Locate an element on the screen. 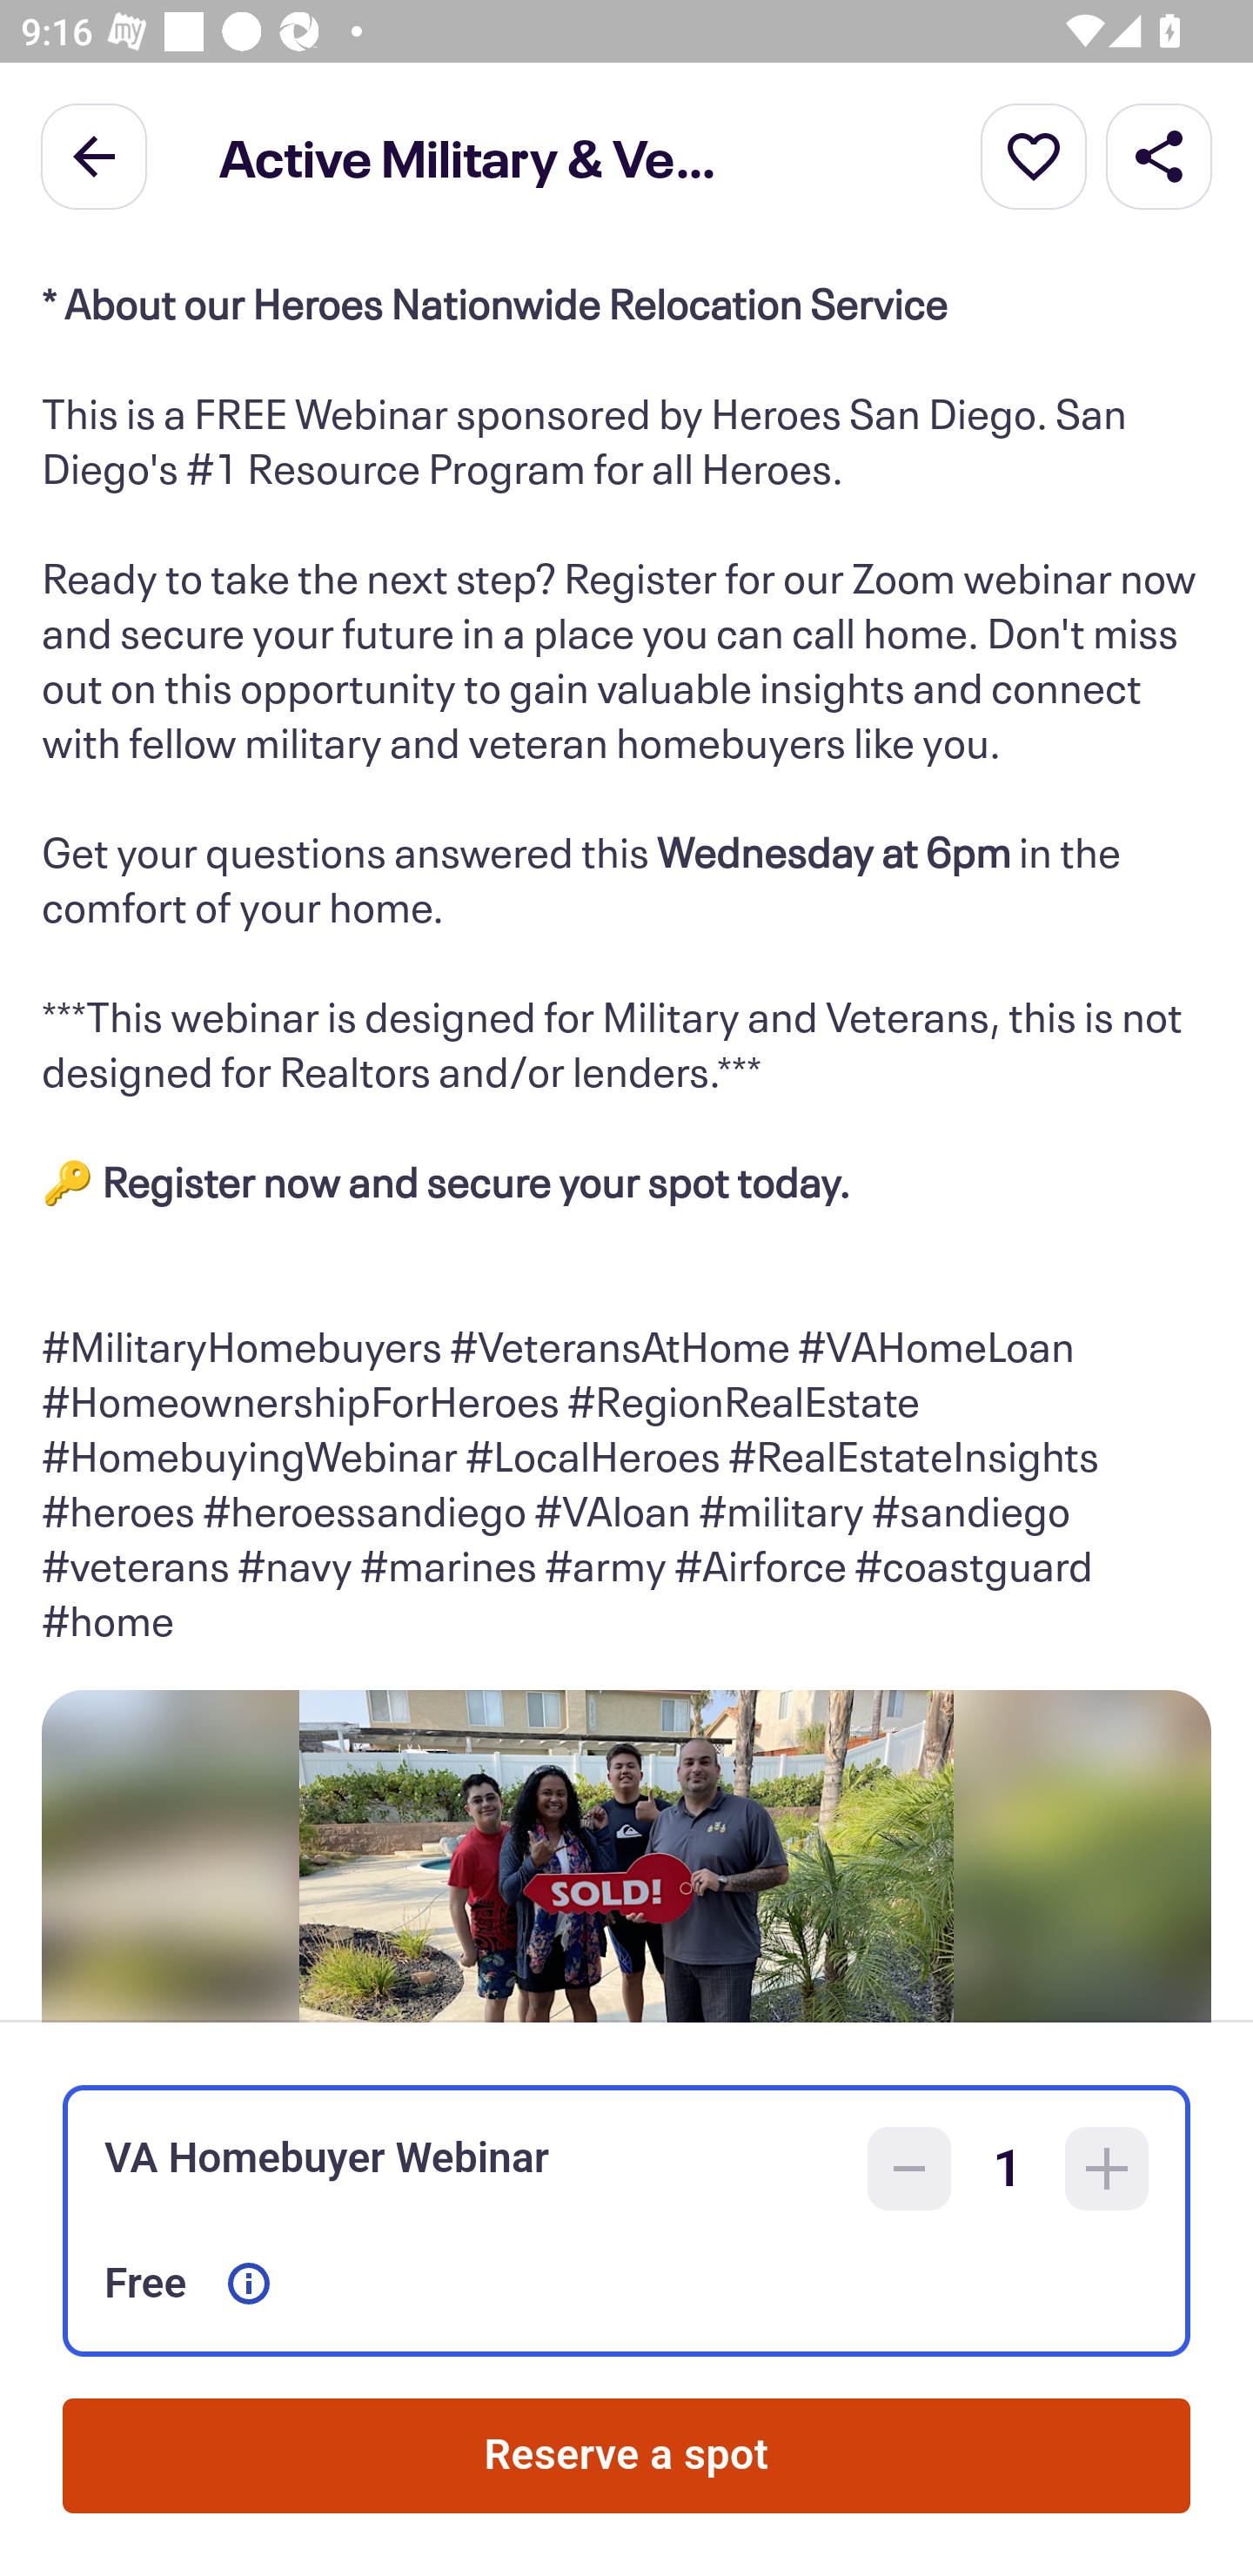 This screenshot has width=1253, height=2576. Back is located at coordinates (94, 155).